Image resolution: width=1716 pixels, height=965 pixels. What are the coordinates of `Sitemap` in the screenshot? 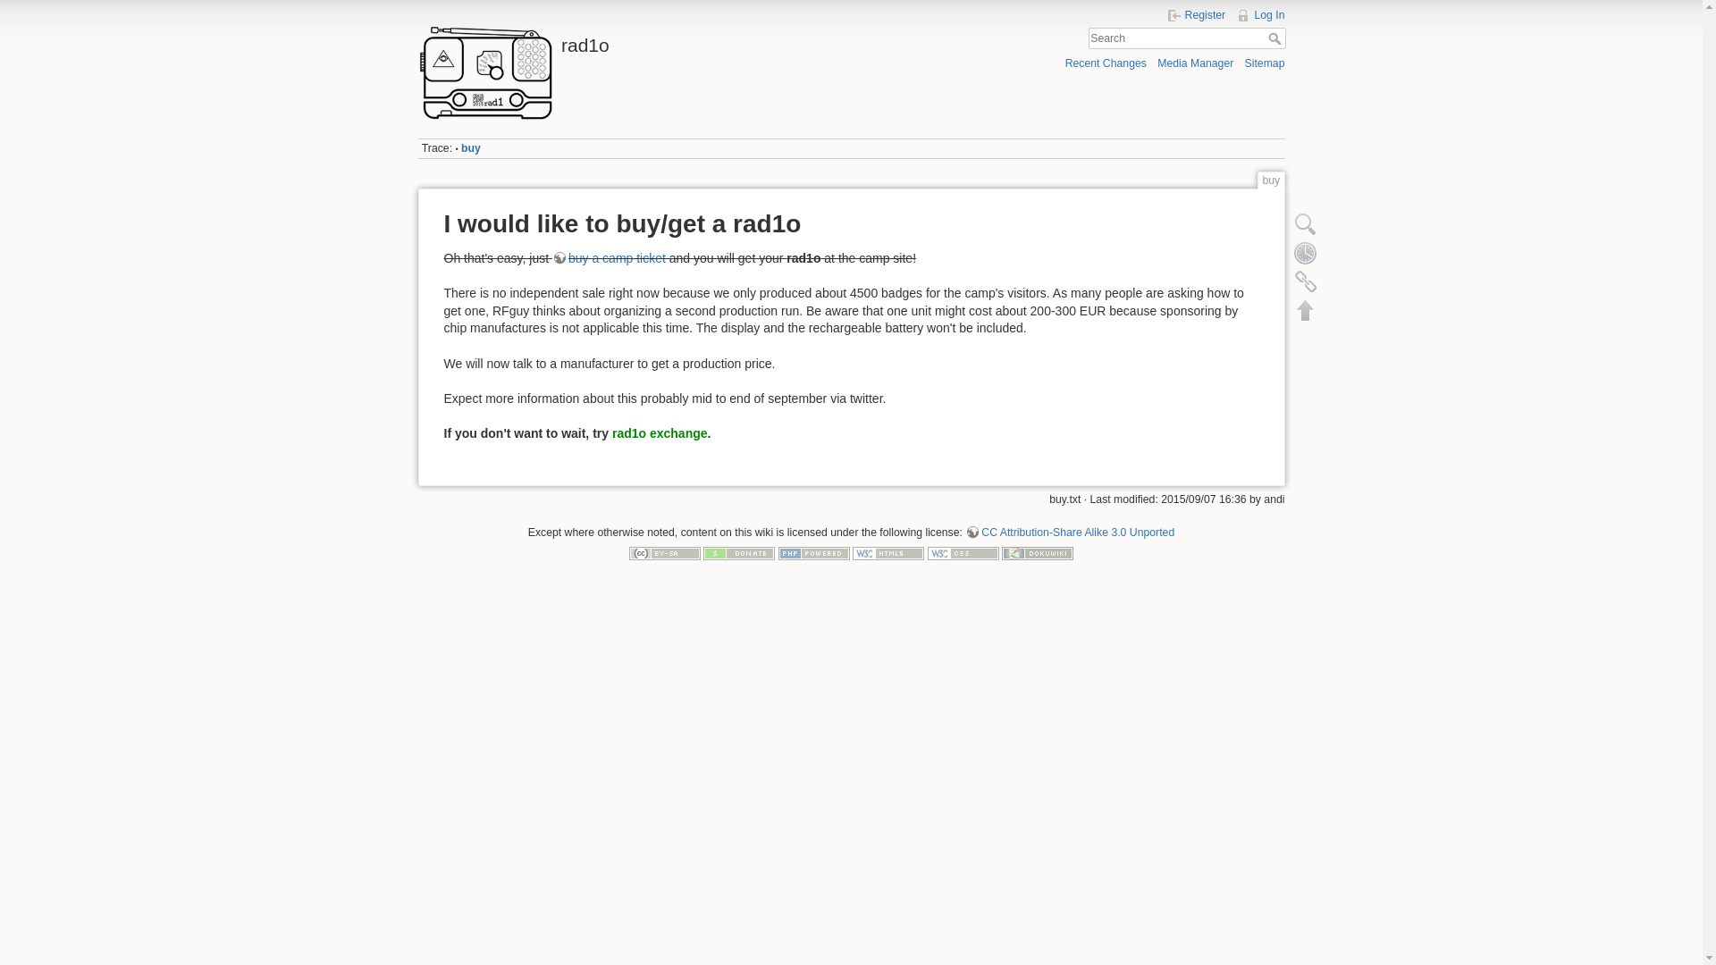 It's located at (1266, 63).